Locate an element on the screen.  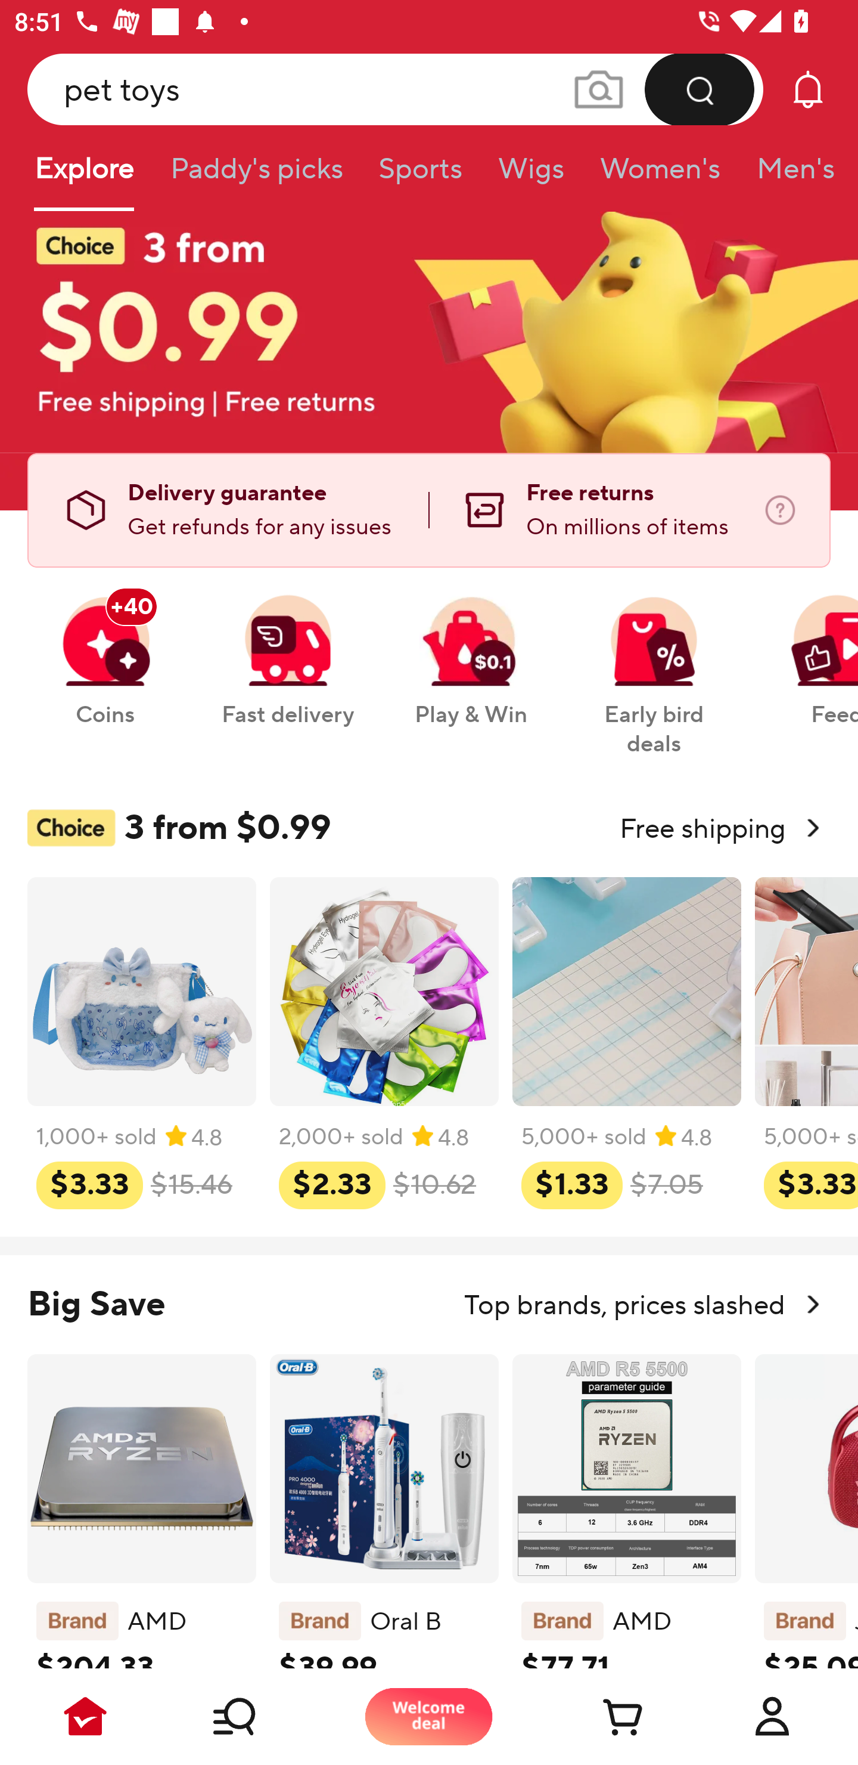
Fast deliverybutton Fast delivery is located at coordinates (287, 649).